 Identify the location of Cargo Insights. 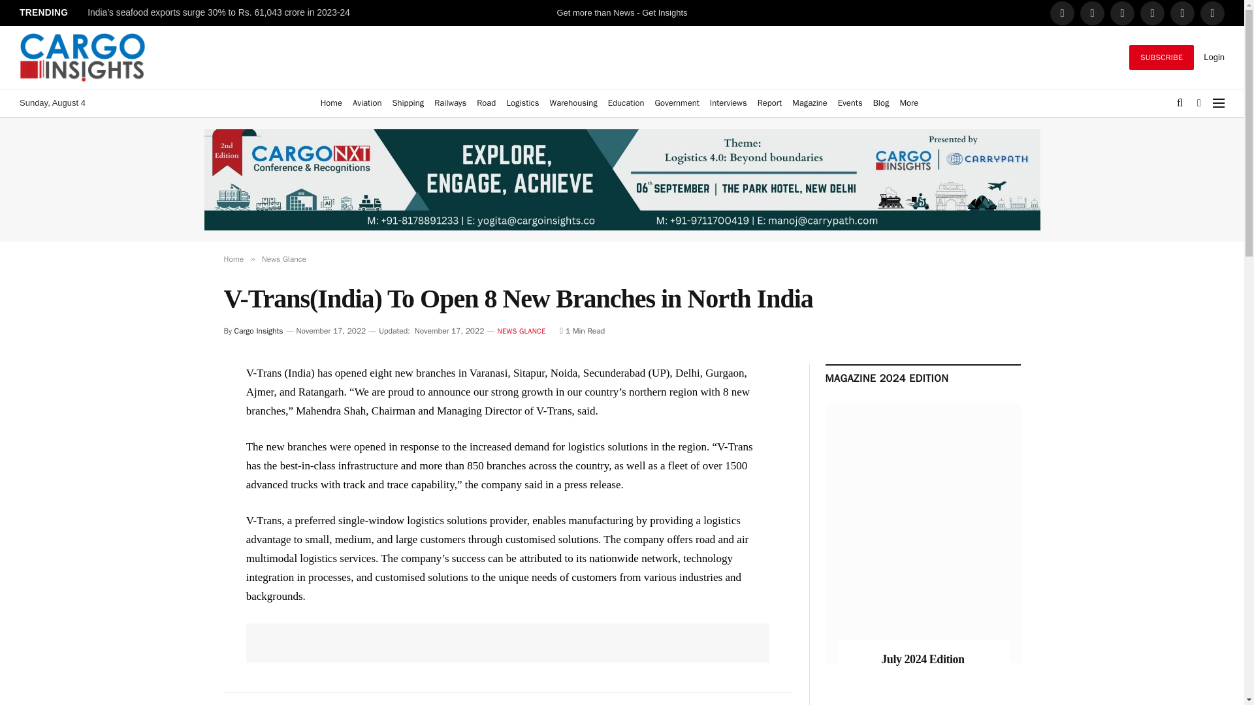
(82, 57).